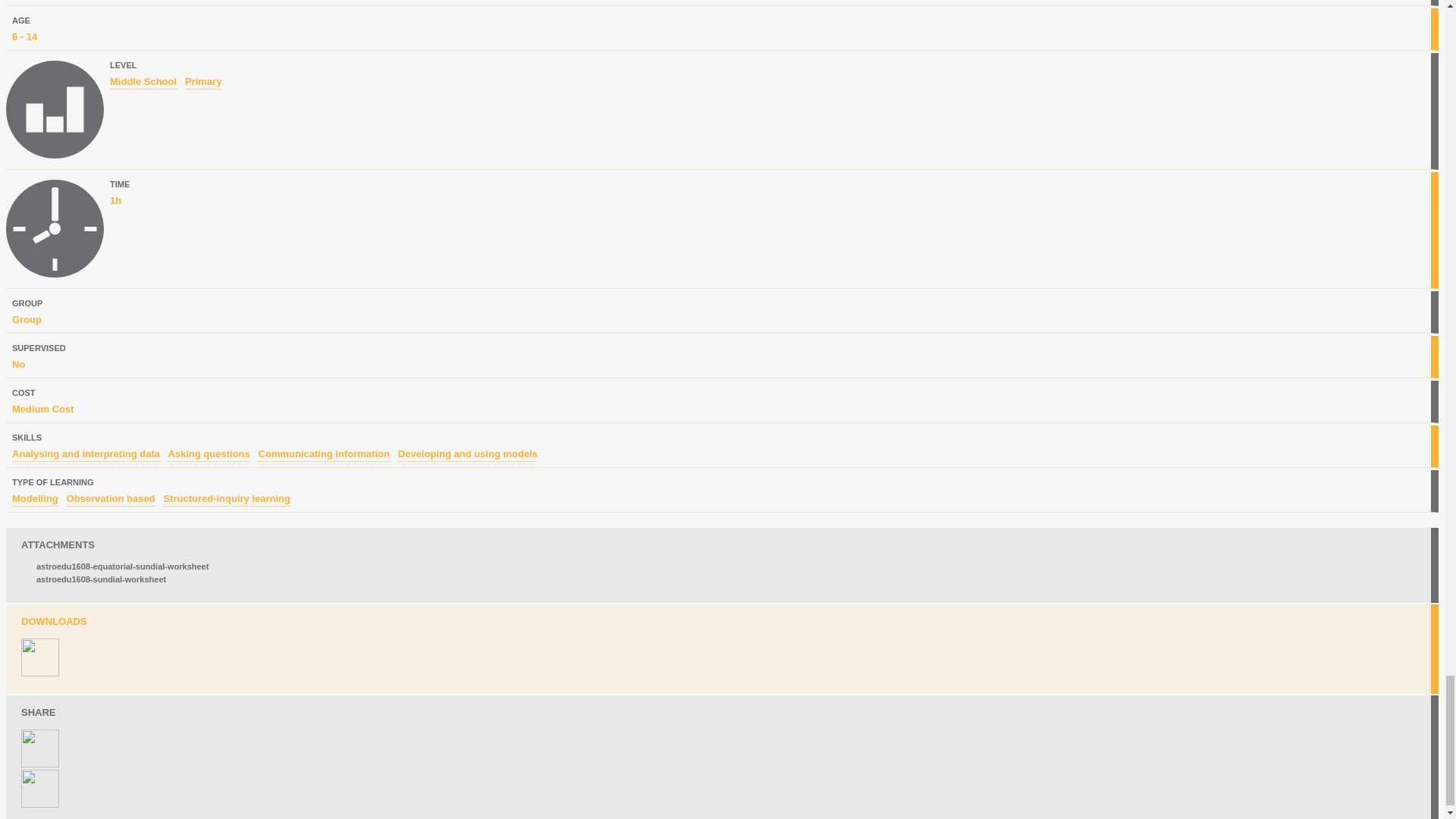 The height and width of the screenshot is (819, 1456). I want to click on Structured-inquiry learning, so click(226, 500).